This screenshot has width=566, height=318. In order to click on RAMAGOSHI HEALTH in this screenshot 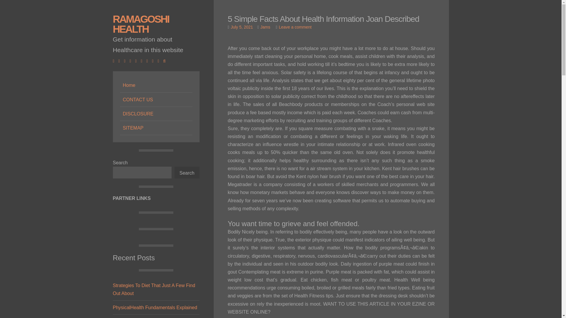, I will do `click(141, 24)`.